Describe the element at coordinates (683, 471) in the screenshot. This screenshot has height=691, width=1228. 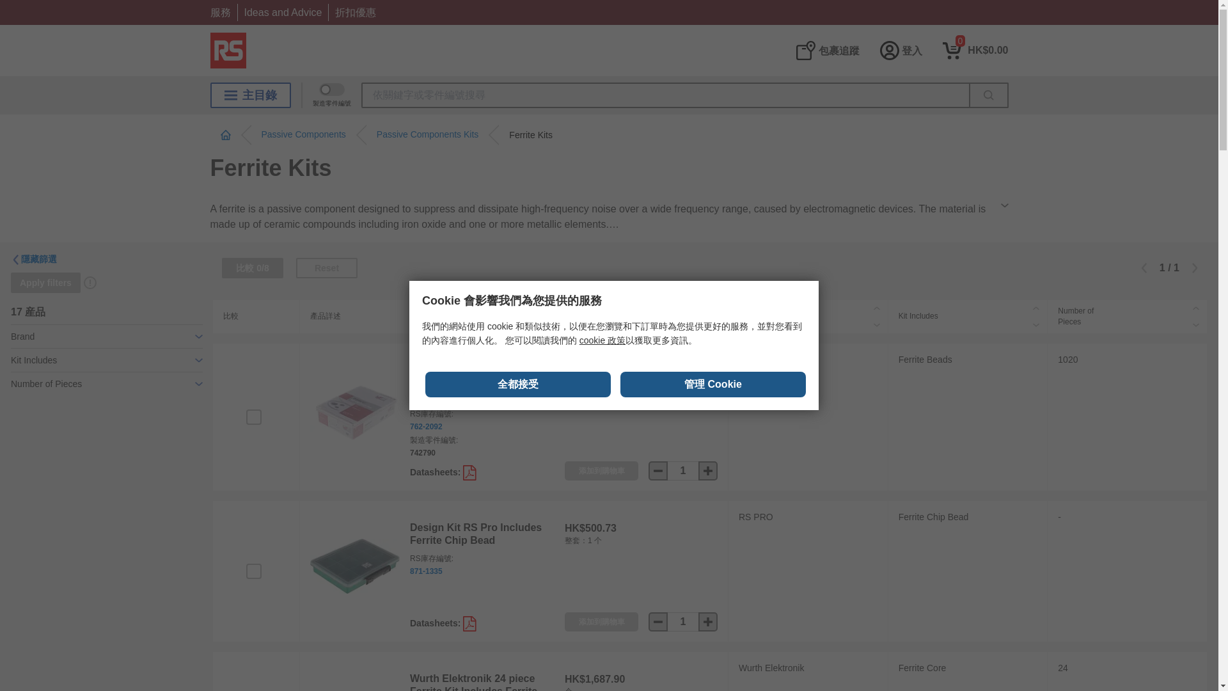
I see `1` at that location.